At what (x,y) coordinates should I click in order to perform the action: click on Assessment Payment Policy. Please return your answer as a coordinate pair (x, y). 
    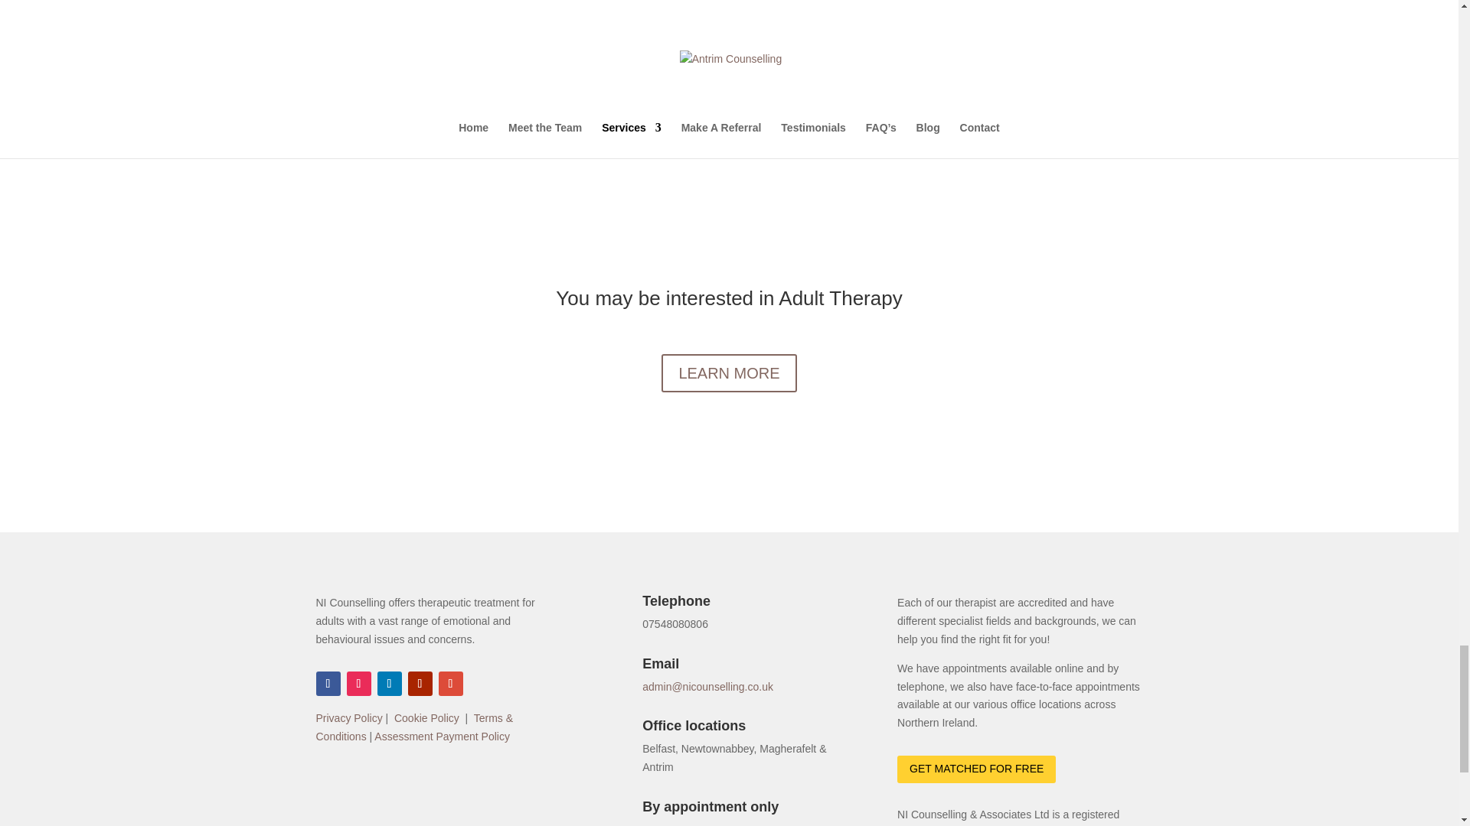
    Looking at the image, I should click on (443, 736).